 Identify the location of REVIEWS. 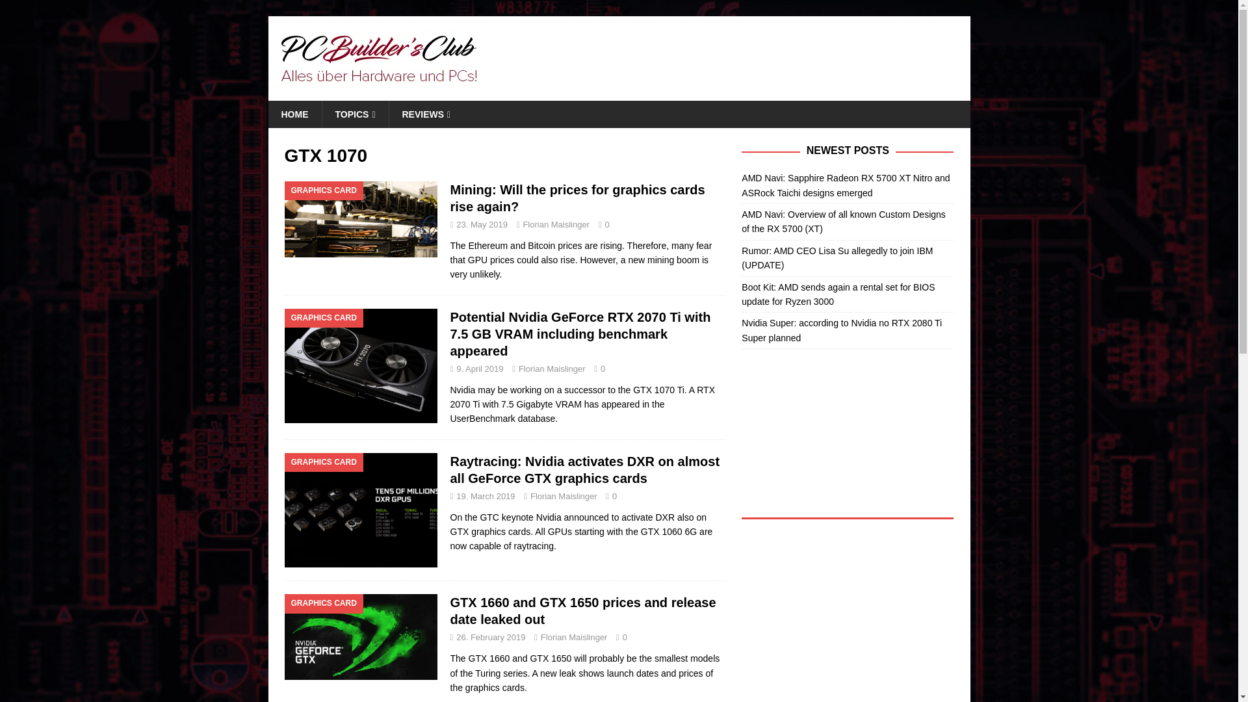
(426, 114).